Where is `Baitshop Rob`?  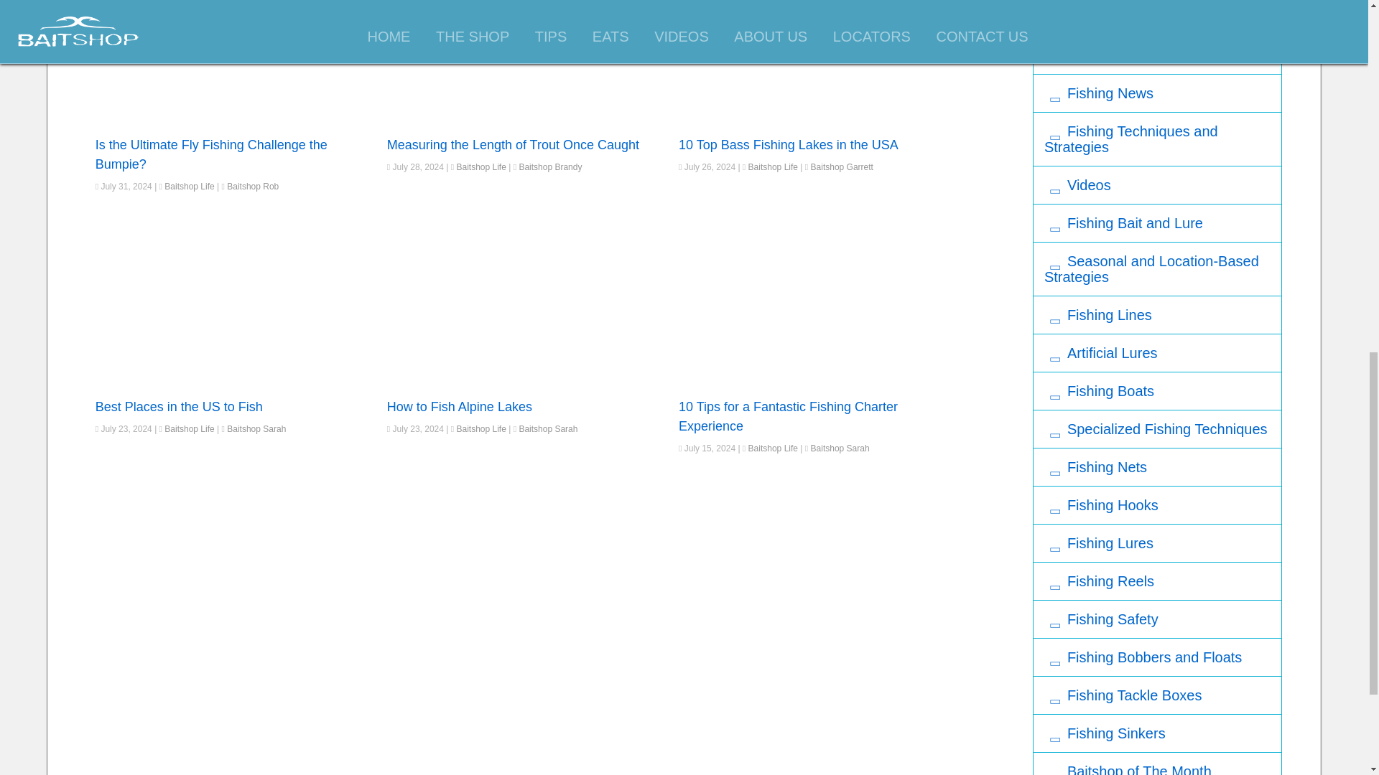
Baitshop Rob is located at coordinates (253, 186).